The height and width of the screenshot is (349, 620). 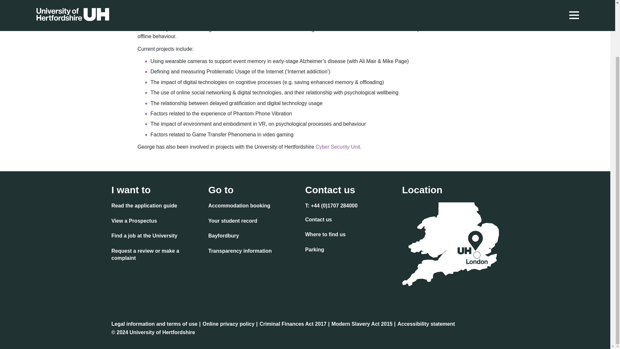 I want to click on Contact us, so click(x=318, y=220).